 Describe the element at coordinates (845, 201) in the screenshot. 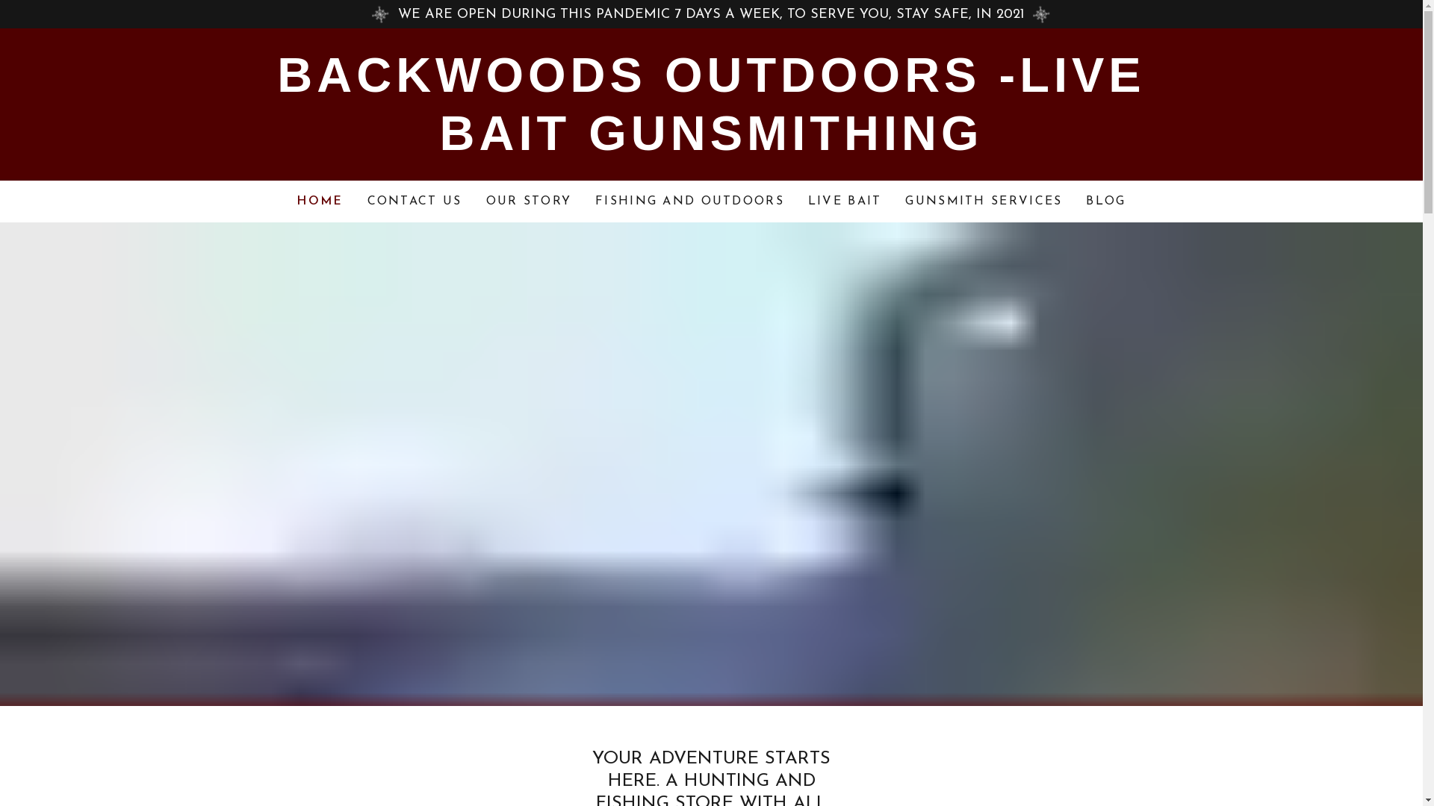

I see `LIVE BAIT` at that location.